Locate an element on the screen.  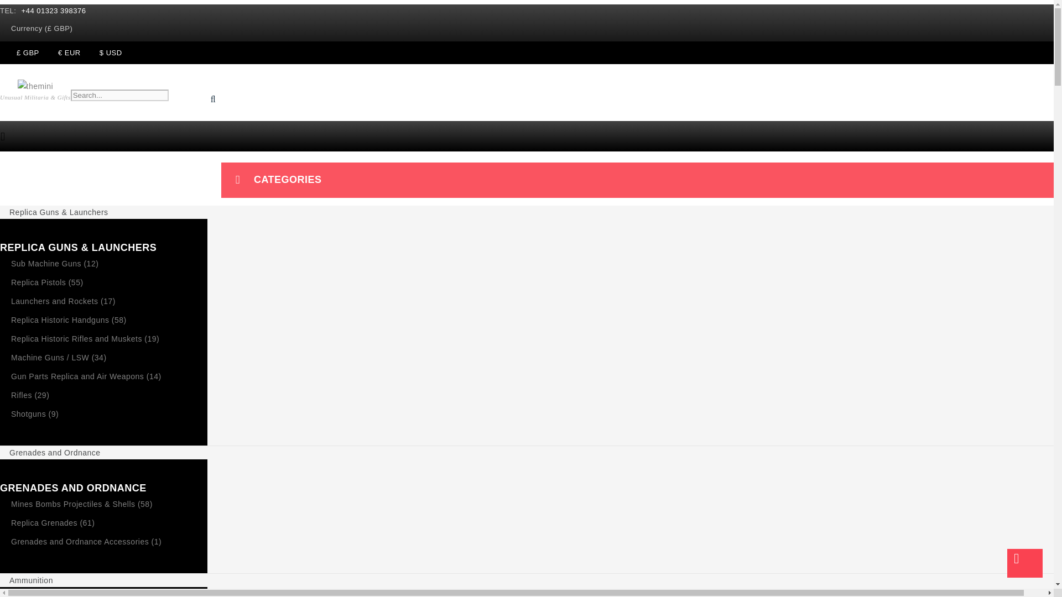
SHOP is located at coordinates (127, 166).